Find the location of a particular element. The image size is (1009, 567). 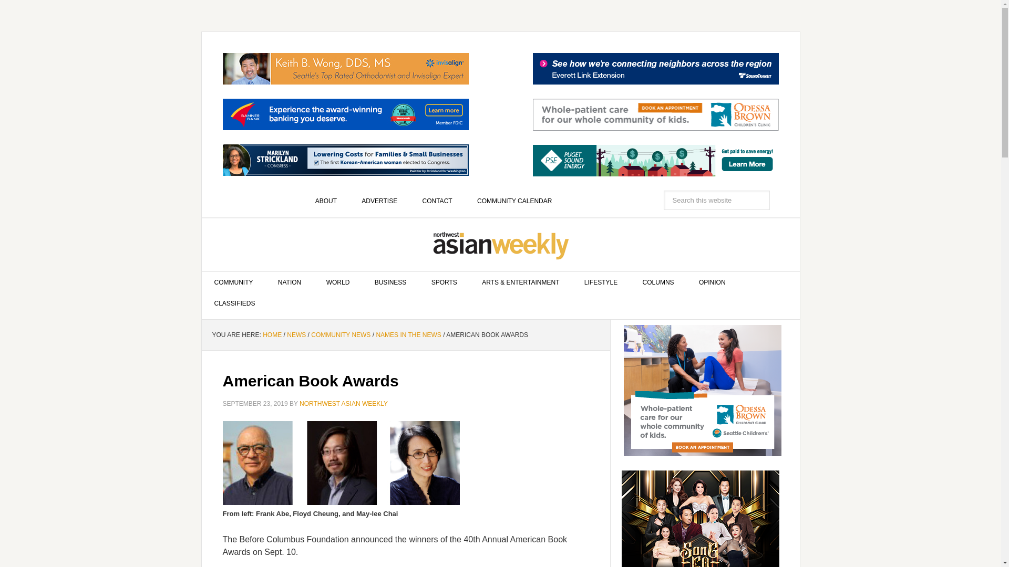

COLUMNS is located at coordinates (658, 282).